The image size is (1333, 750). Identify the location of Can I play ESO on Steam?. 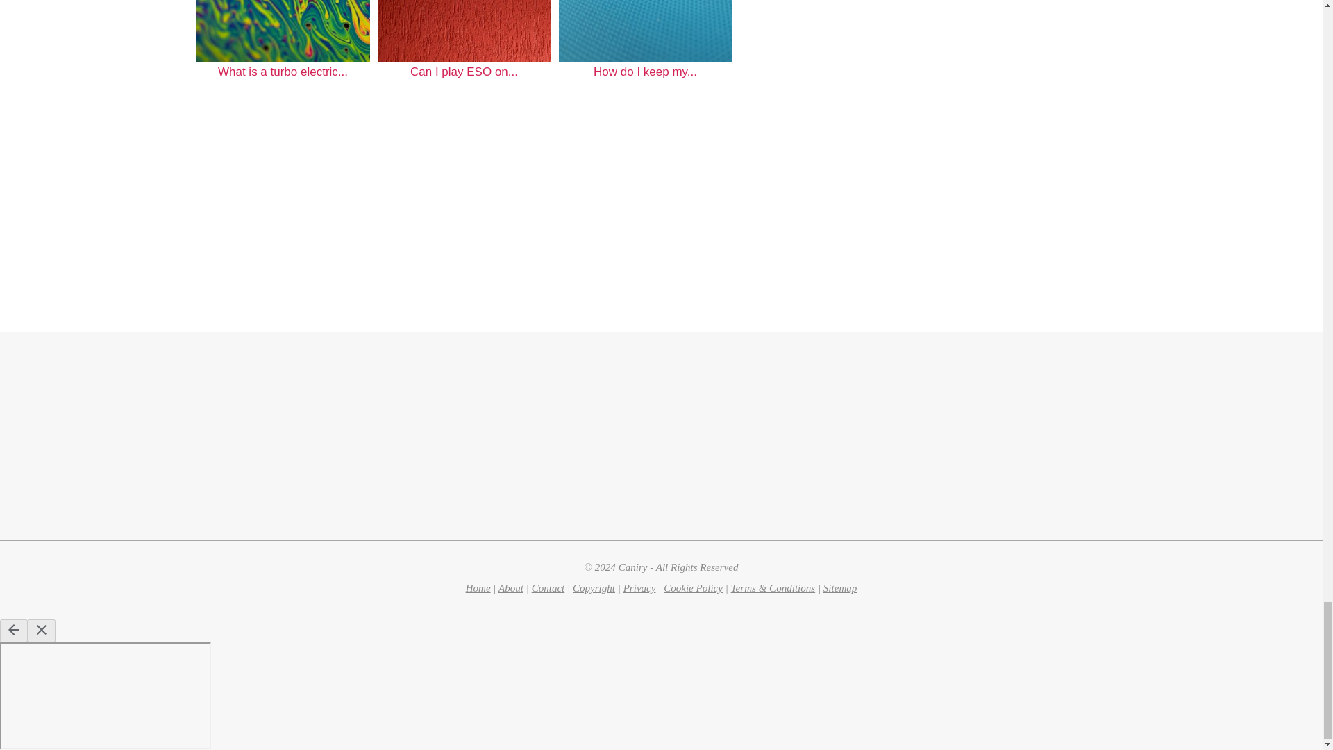
(464, 31).